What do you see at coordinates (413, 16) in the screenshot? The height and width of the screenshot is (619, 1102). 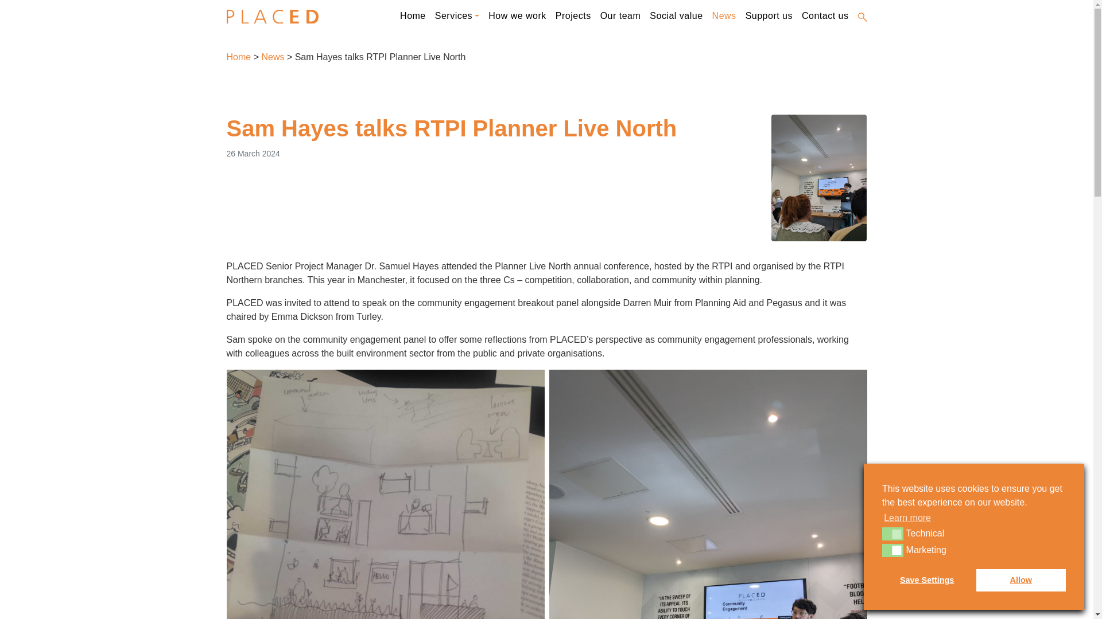 I see `Home` at bounding box center [413, 16].